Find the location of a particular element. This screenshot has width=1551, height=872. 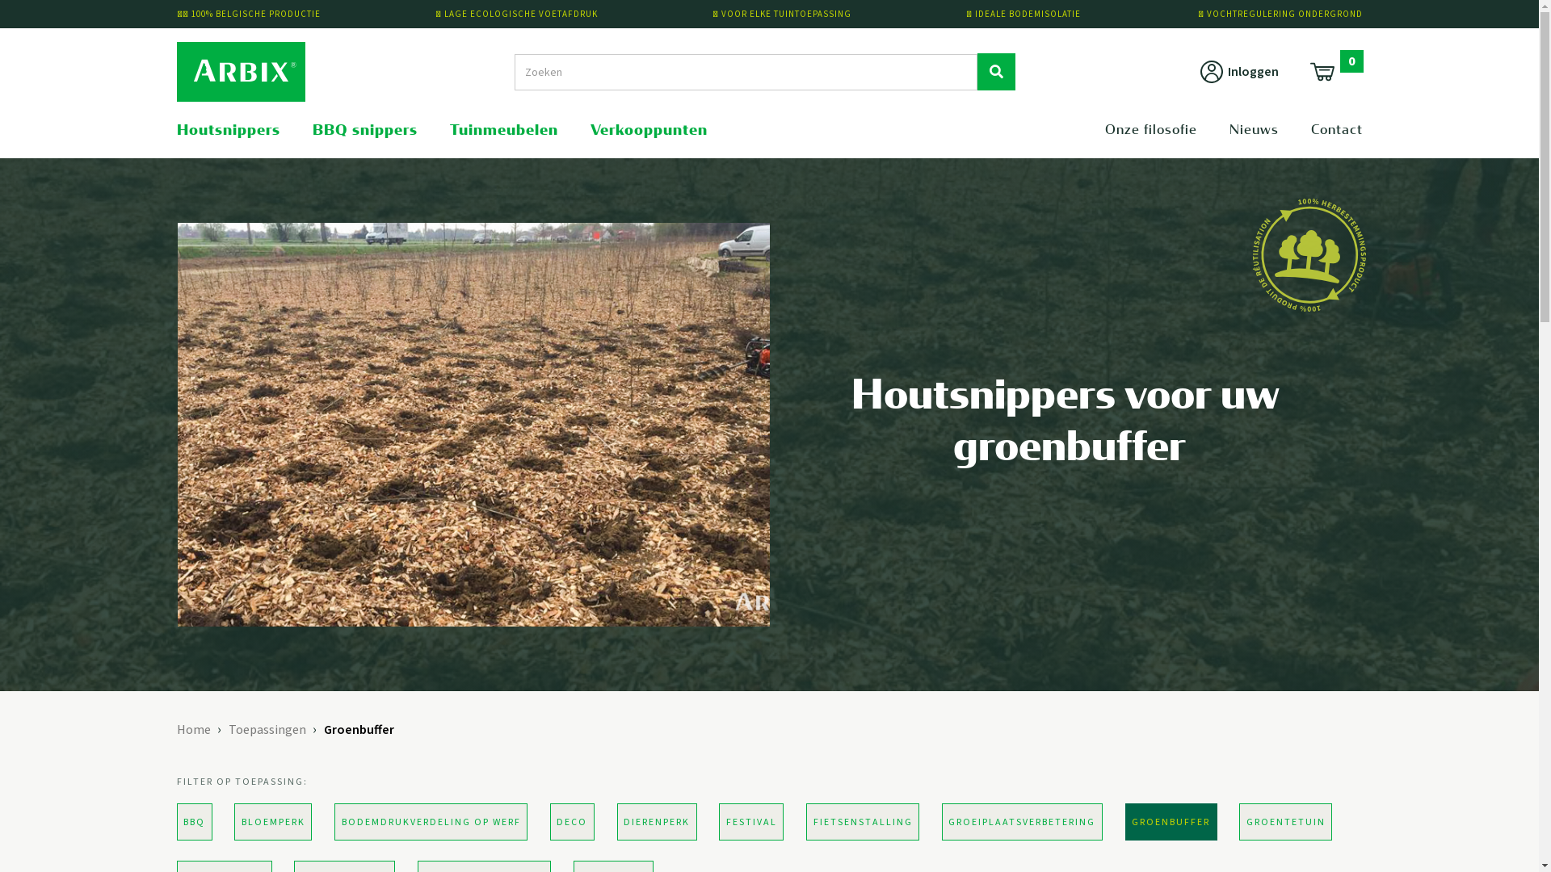

DECO is located at coordinates (572, 822).